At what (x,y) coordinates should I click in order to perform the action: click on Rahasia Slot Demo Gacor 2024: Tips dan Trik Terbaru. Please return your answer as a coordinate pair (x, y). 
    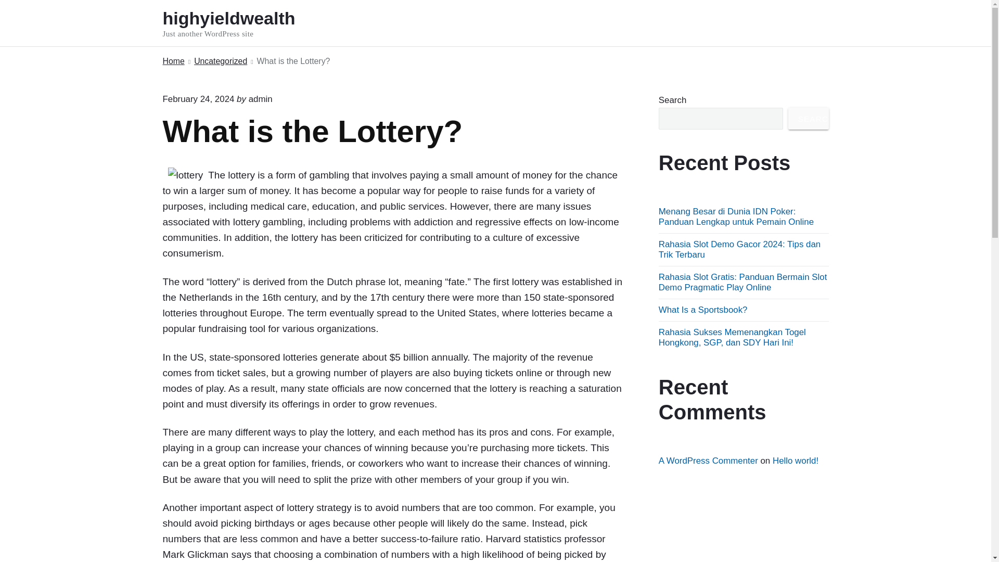
    Looking at the image, I should click on (739, 249).